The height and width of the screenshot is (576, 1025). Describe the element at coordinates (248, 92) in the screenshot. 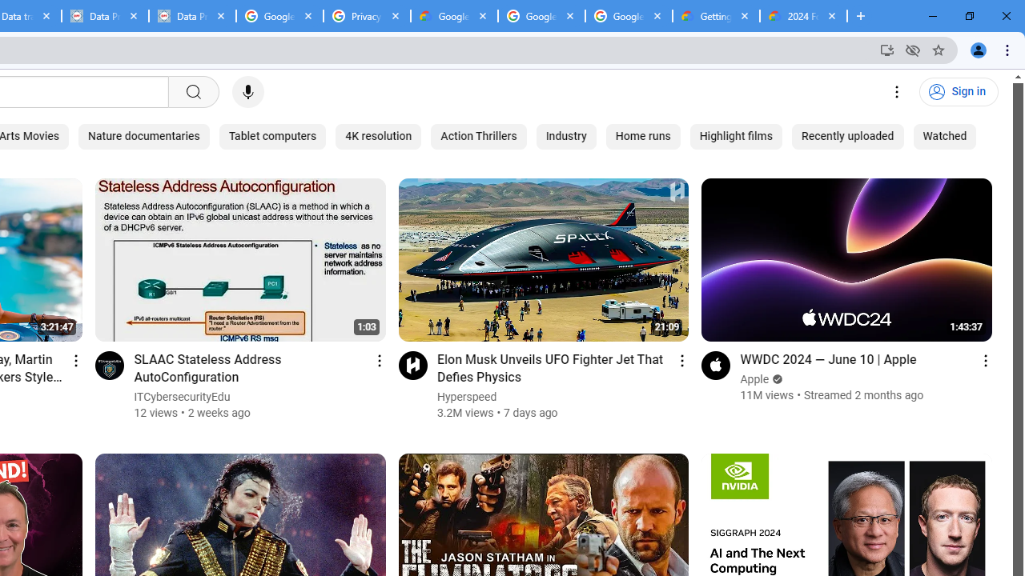

I see `Search with your voice` at that location.